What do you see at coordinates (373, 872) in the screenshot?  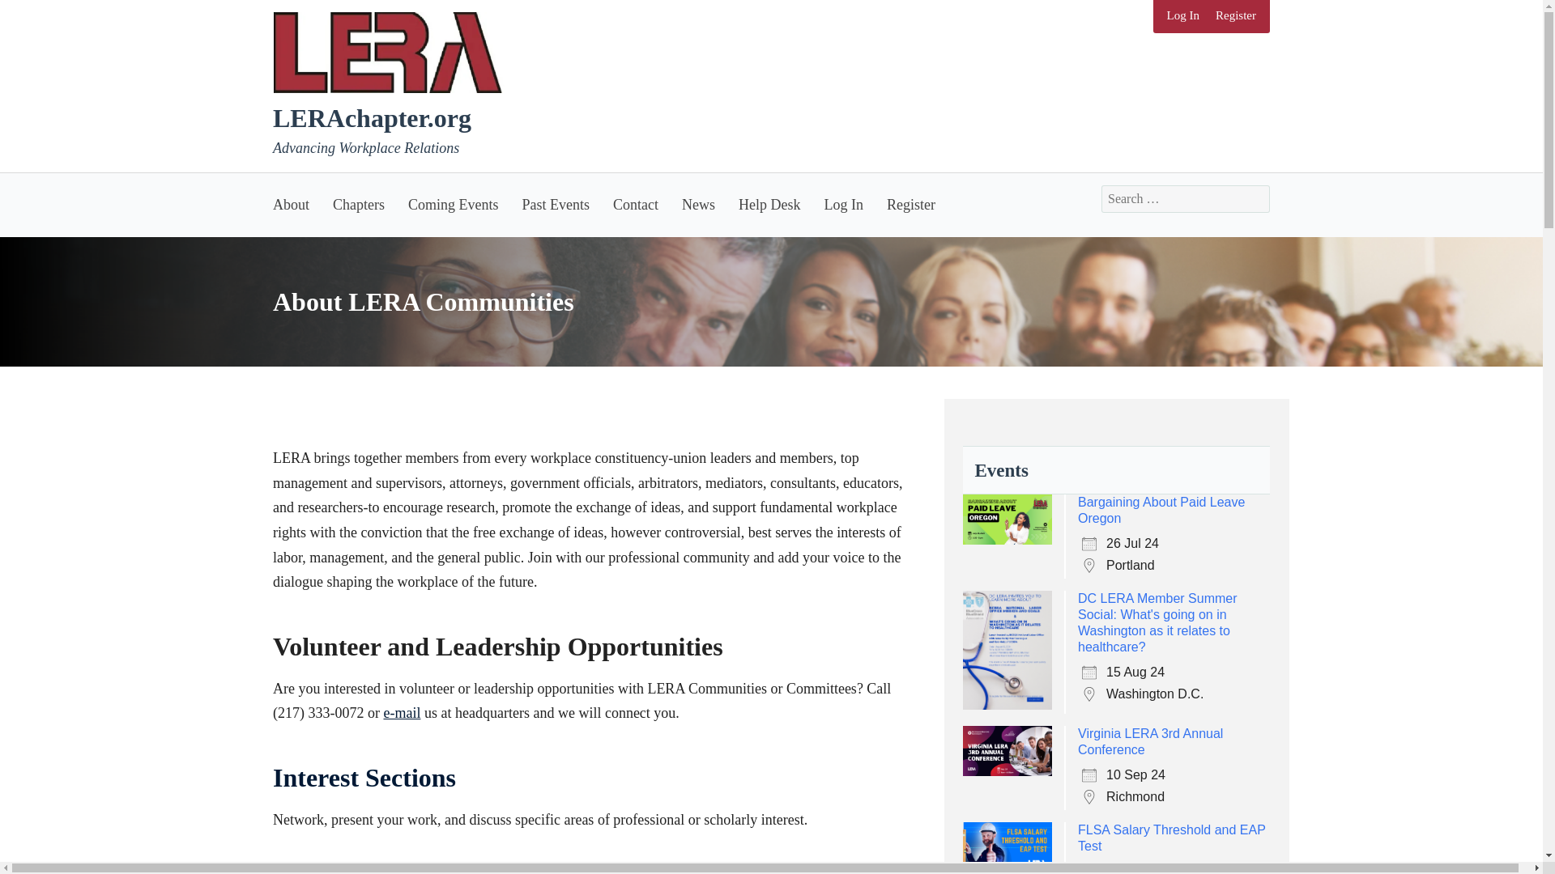 I see `Industry Councils` at bounding box center [373, 872].